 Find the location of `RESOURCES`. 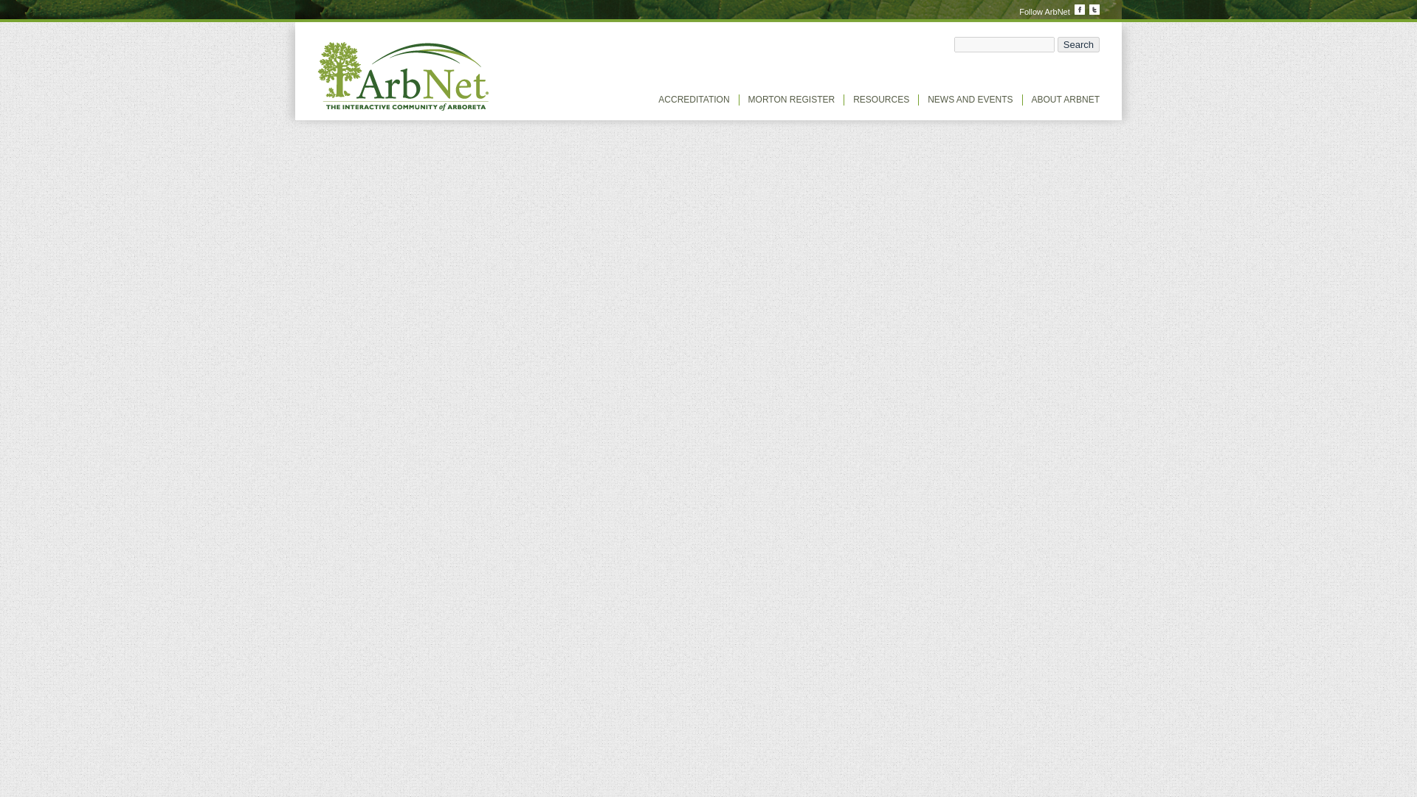

RESOURCES is located at coordinates (881, 99).